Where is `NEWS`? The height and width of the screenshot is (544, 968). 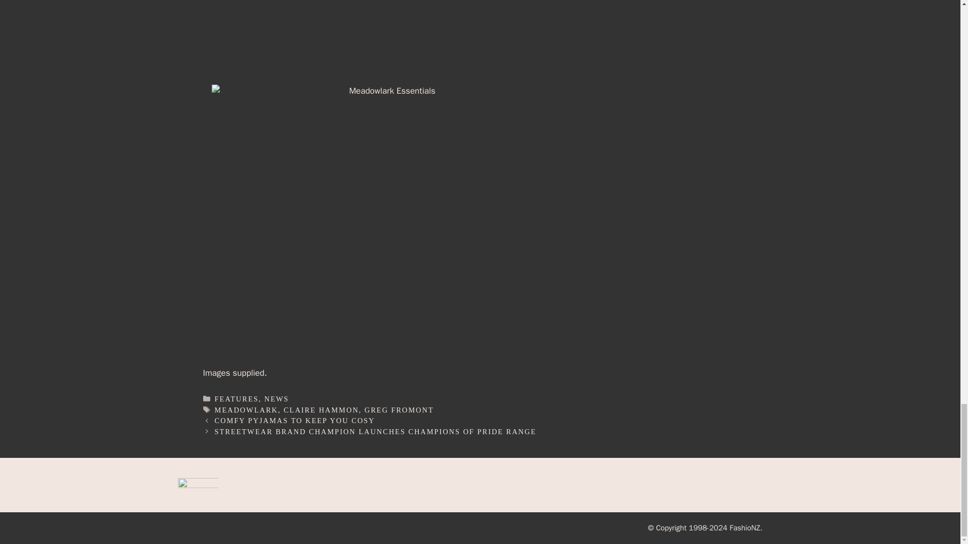
NEWS is located at coordinates (276, 399).